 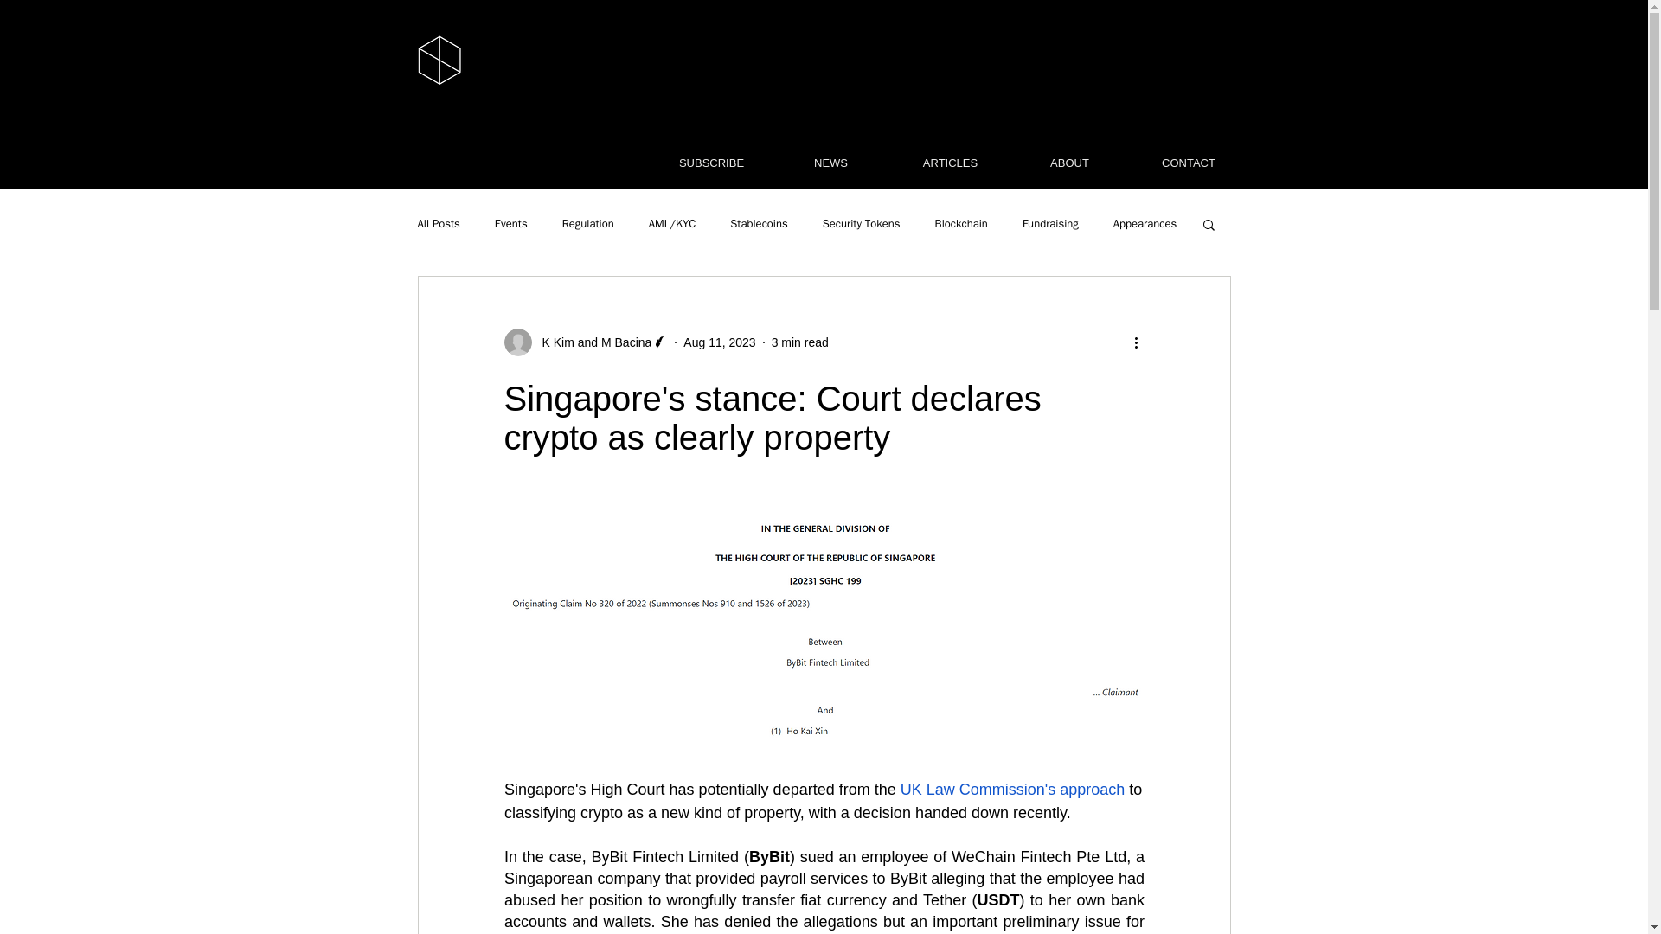 What do you see at coordinates (511, 223) in the screenshot?
I see `Events` at bounding box center [511, 223].